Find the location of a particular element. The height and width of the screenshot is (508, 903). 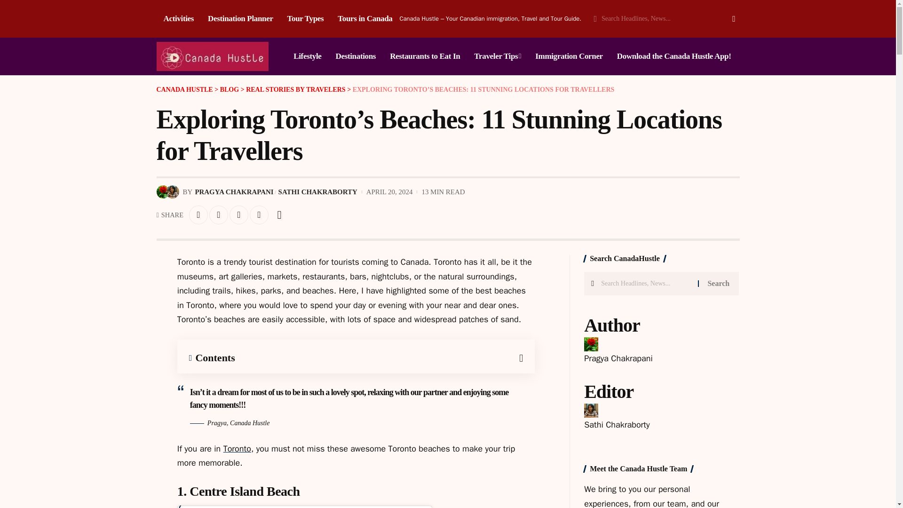

Go to Blog. is located at coordinates (230, 89).